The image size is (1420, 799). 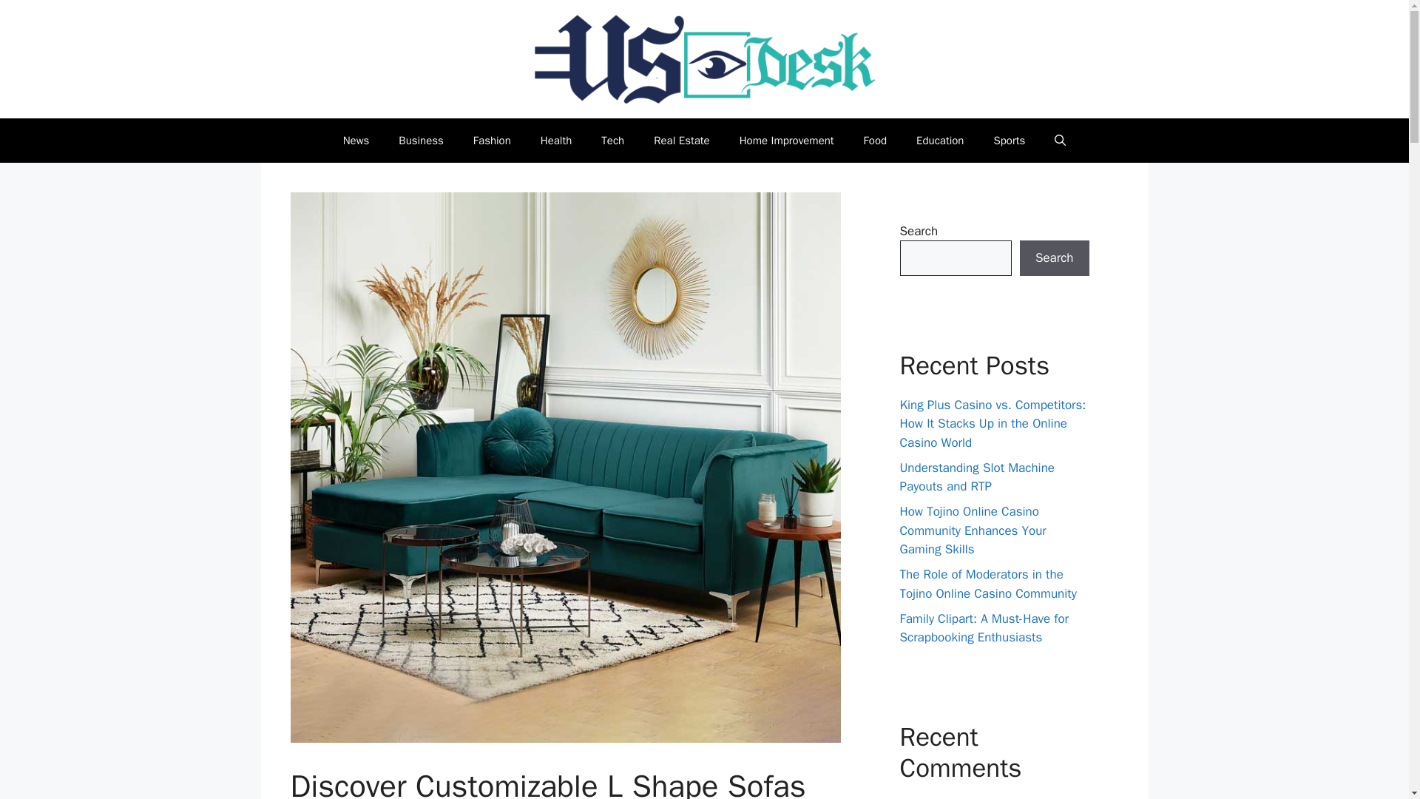 What do you see at coordinates (356, 141) in the screenshot?
I see `News` at bounding box center [356, 141].